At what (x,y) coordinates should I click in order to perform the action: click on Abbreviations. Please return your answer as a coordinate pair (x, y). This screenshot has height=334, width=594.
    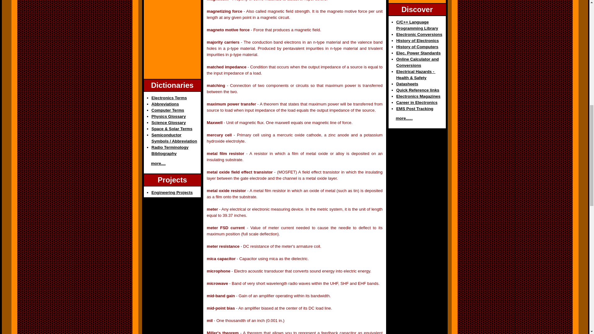
    Looking at the image, I should click on (165, 104).